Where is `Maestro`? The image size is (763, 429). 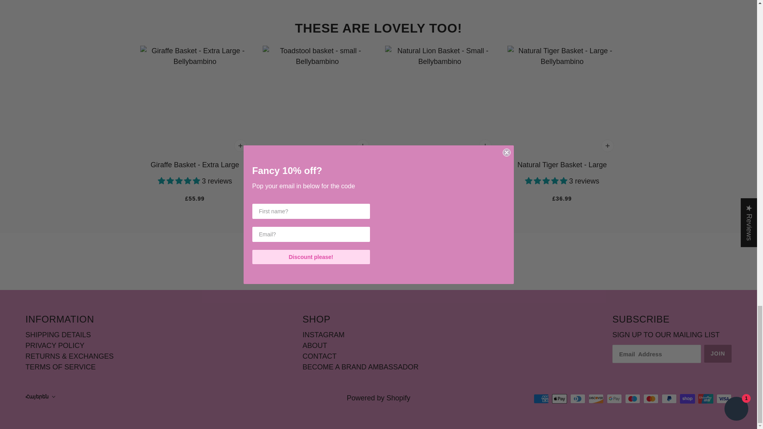
Maestro is located at coordinates (632, 399).